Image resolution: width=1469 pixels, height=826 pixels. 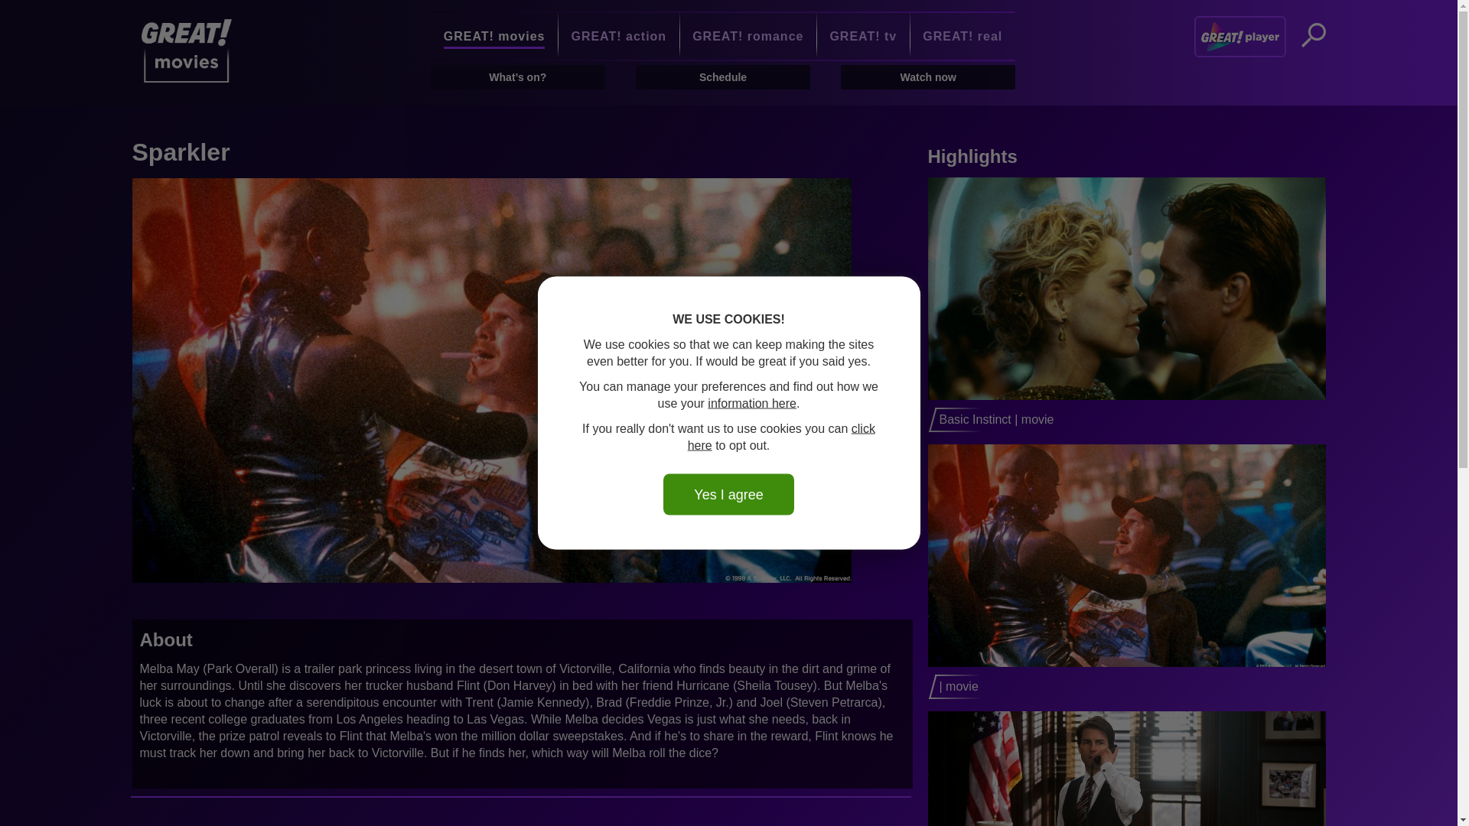 I want to click on Schedule, so click(x=723, y=76).